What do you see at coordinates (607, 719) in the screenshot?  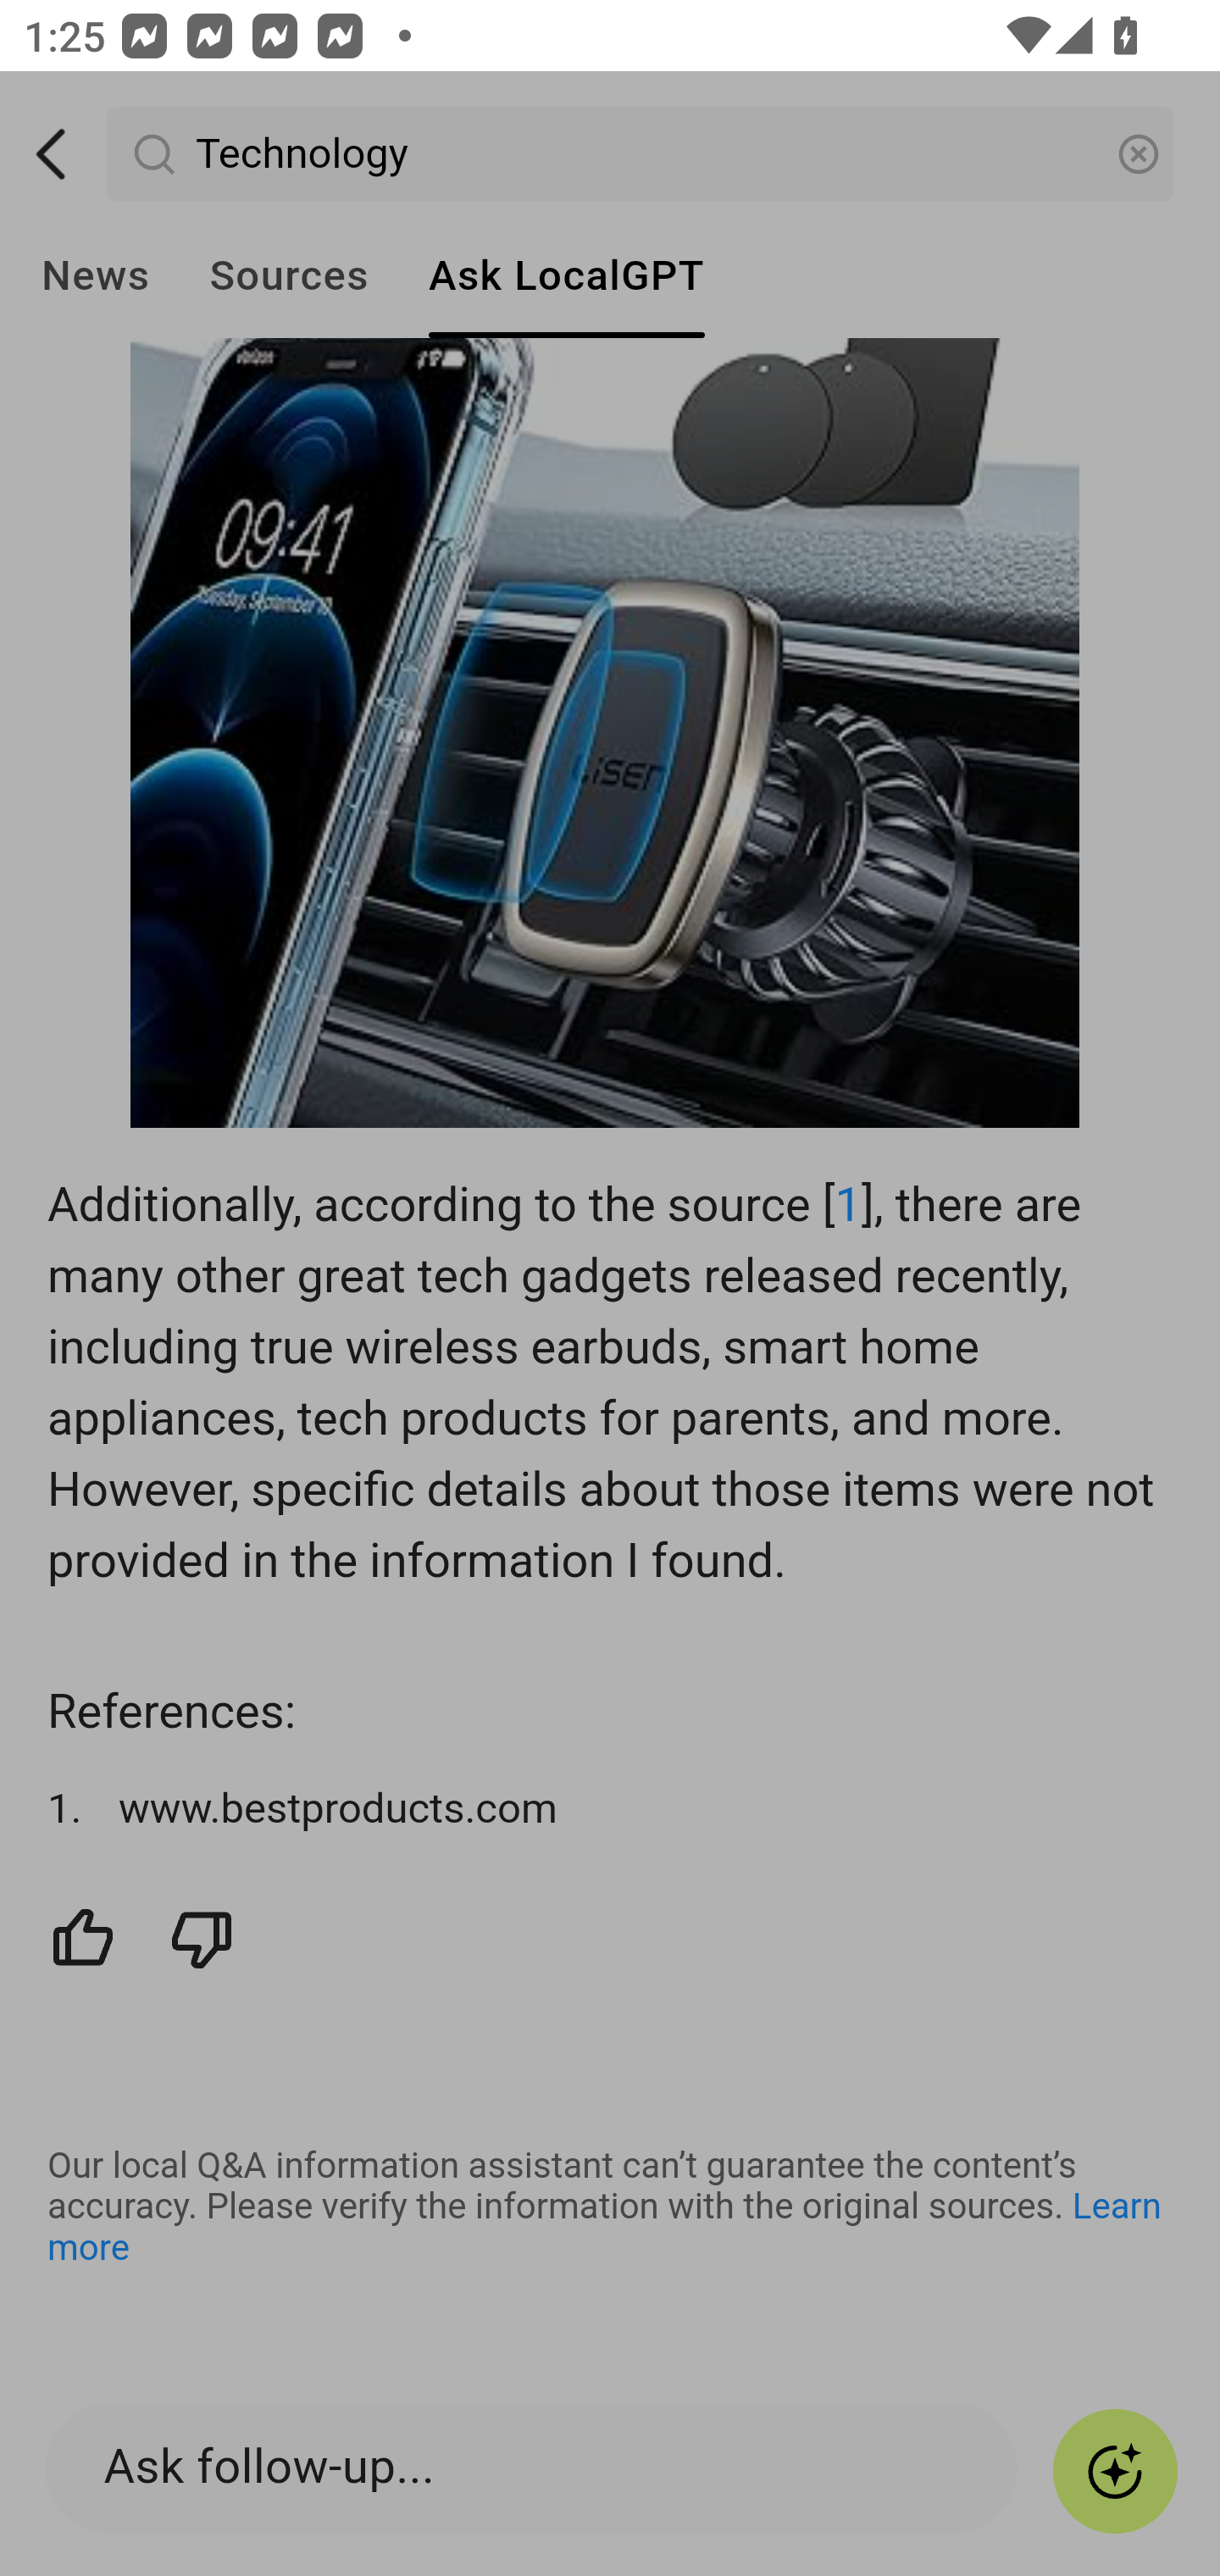 I see `LISEN Magnetic Phone Holder for Car` at bounding box center [607, 719].